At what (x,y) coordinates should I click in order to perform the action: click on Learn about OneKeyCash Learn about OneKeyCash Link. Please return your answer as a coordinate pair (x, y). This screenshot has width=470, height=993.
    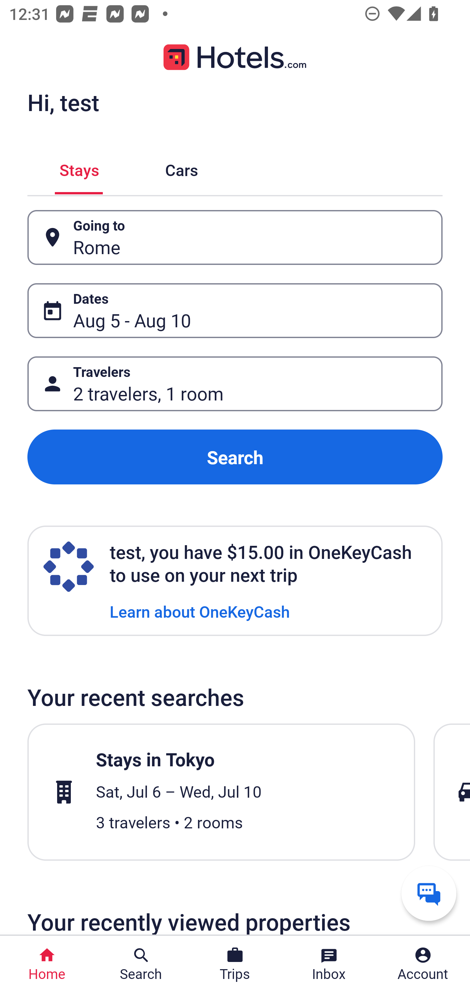
    Looking at the image, I should click on (200, 611).